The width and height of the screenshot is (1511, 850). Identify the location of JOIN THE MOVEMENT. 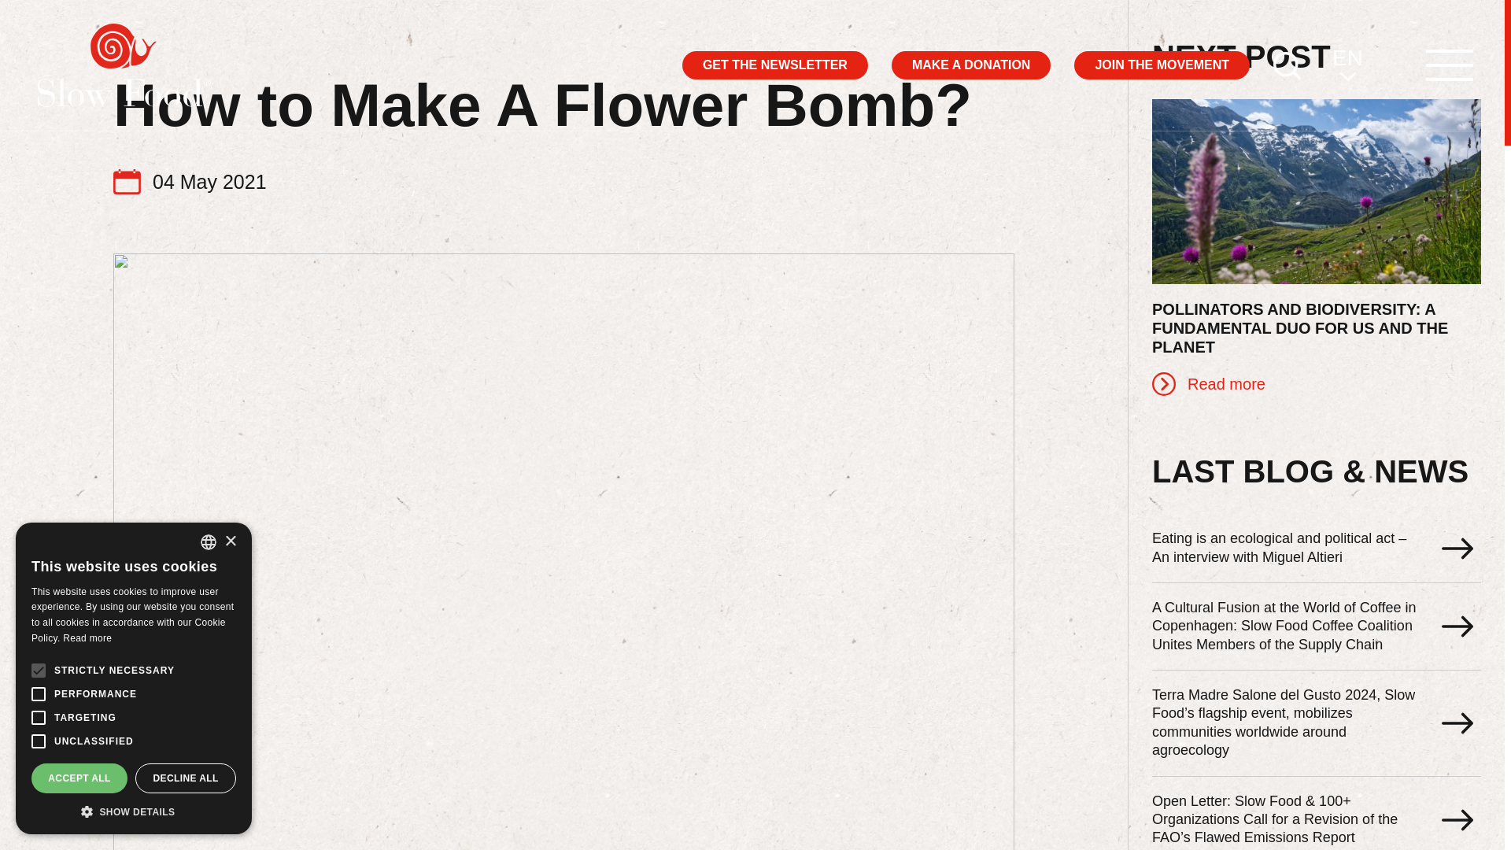
(1162, 65).